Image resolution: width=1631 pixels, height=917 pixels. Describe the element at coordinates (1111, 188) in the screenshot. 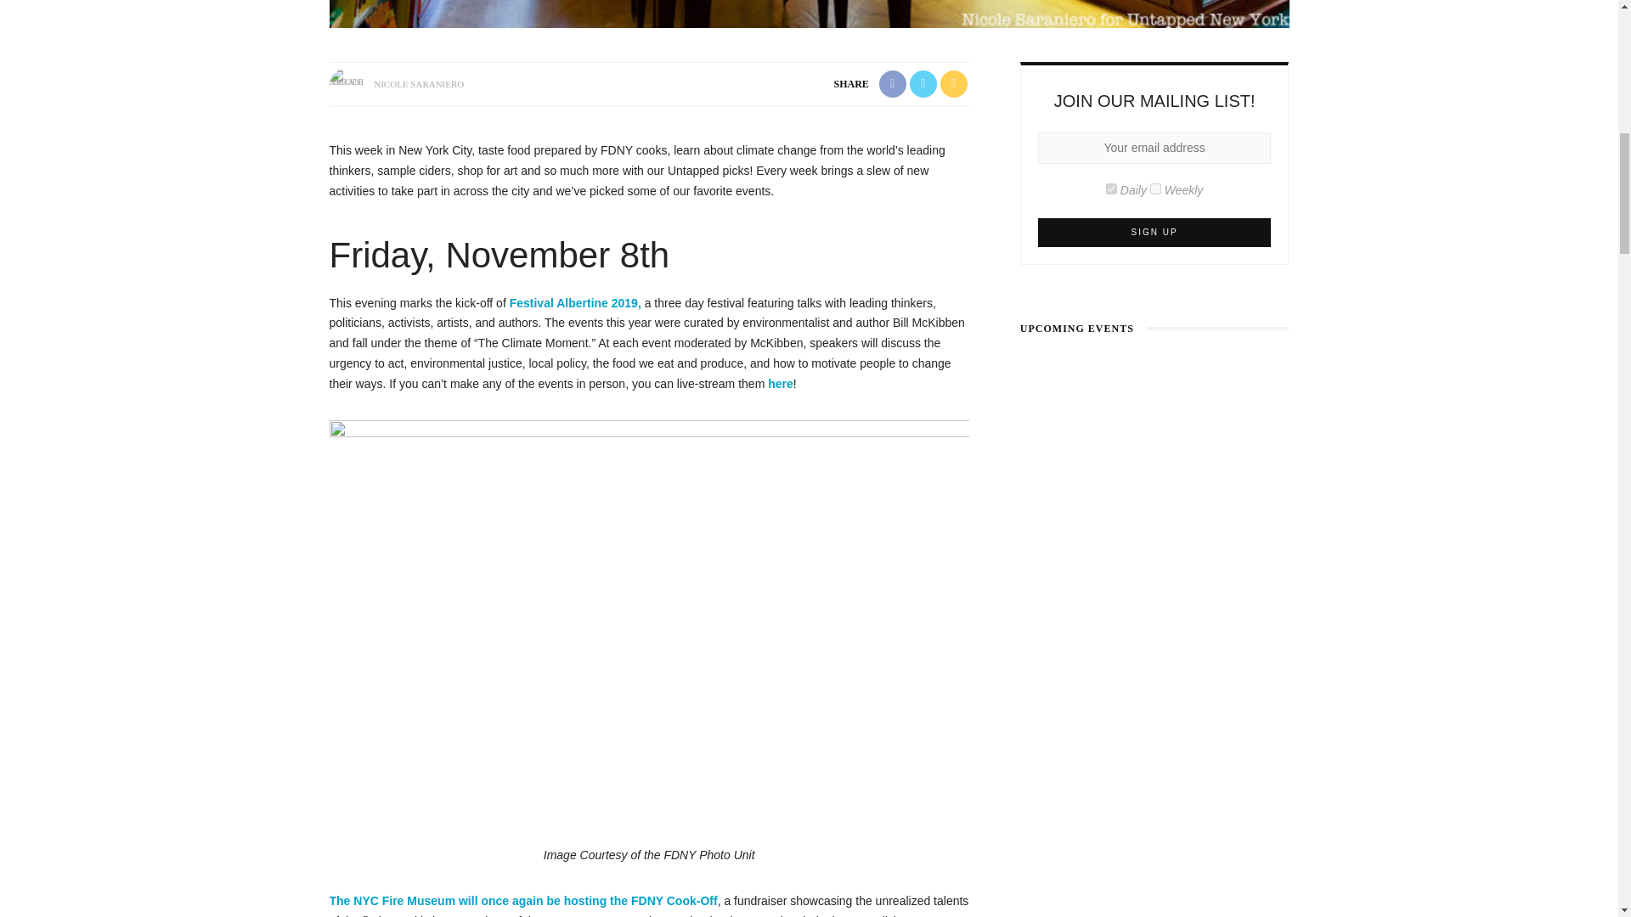

I see `e99a09560c` at that location.